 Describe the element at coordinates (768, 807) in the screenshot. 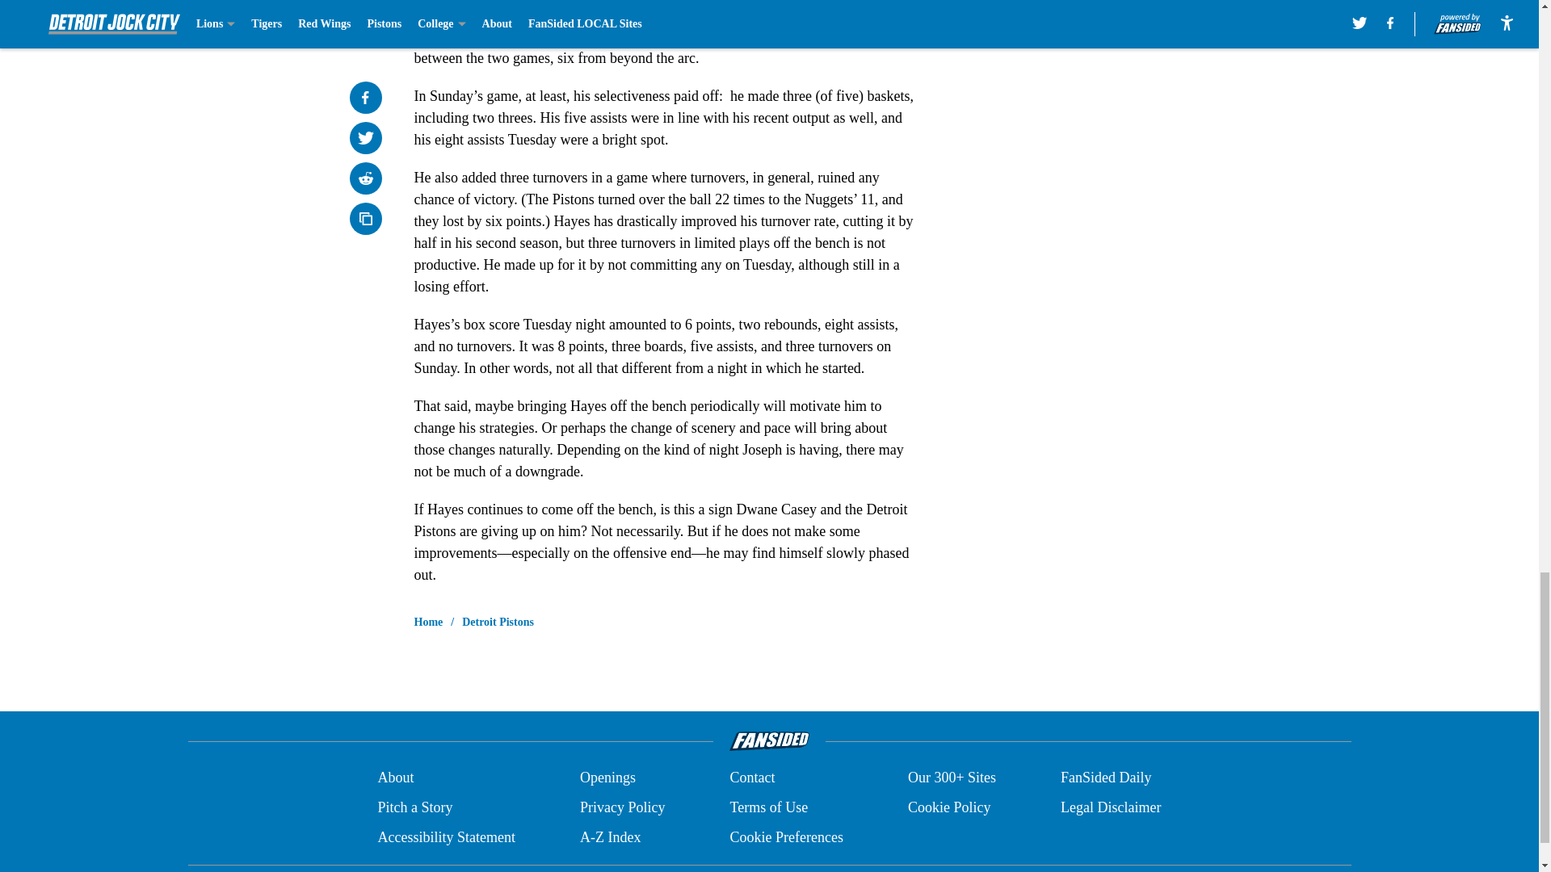

I see `Terms of Use` at that location.